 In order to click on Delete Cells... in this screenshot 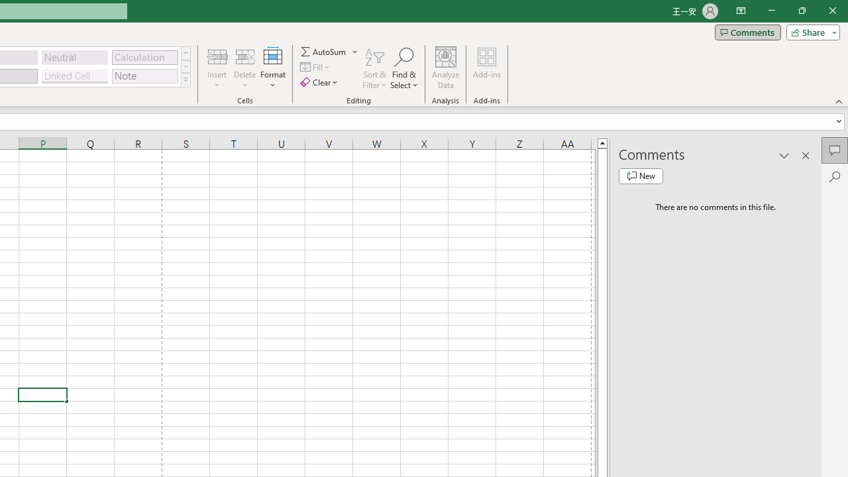, I will do `click(245, 56)`.